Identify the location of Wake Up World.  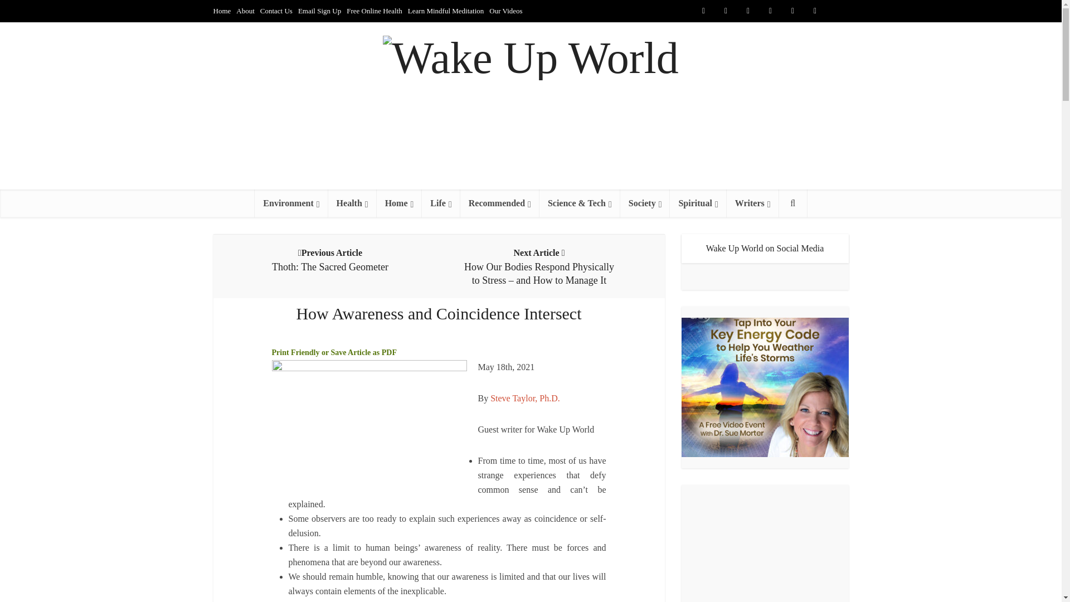
(531, 55).